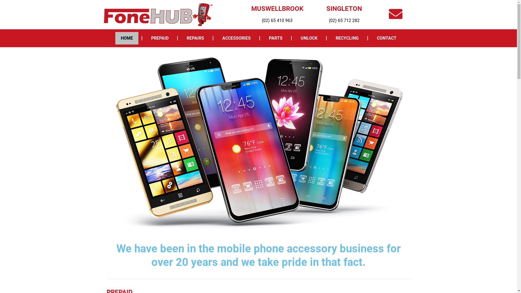 Image resolution: width=521 pixels, height=293 pixels. I want to click on ACCESSORIES, so click(236, 38).